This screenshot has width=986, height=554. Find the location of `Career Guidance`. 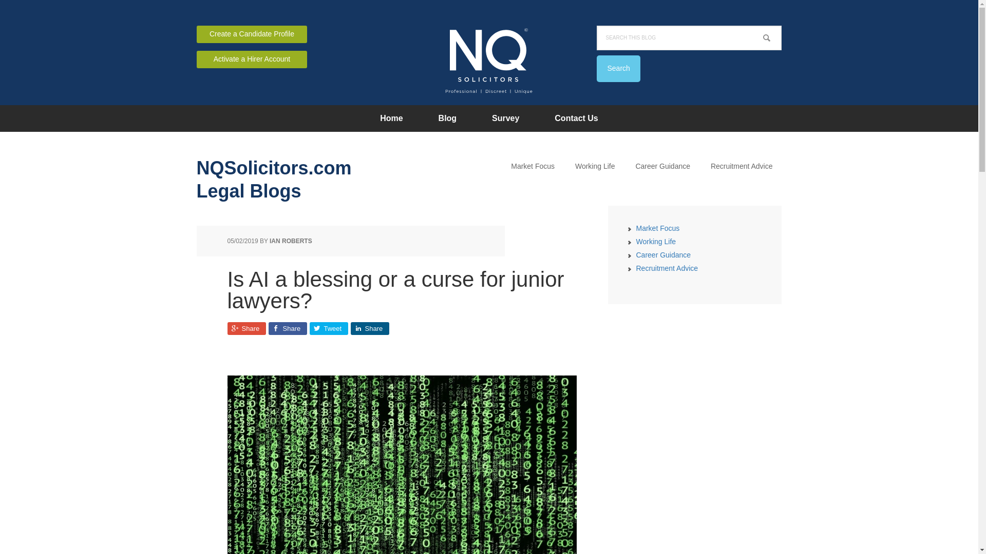

Career Guidance is located at coordinates (663, 255).